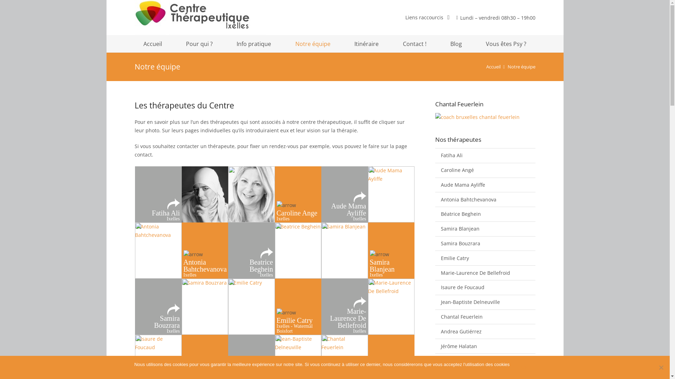  Describe the element at coordinates (485, 273) in the screenshot. I see `Marie-Laurence De Bellefroid` at that location.